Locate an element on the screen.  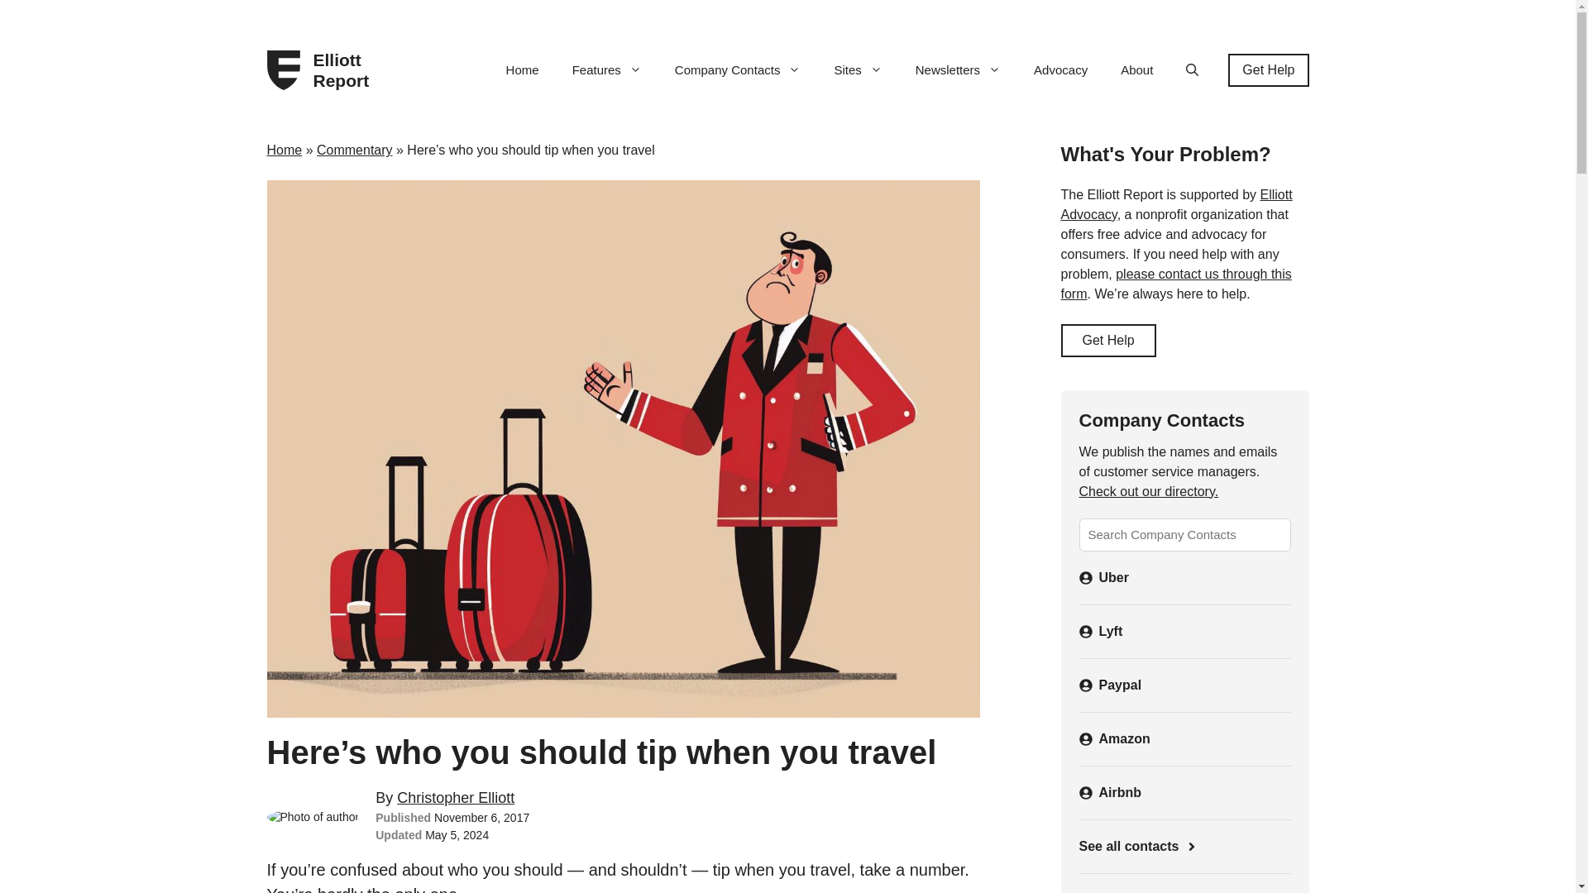
Company Contacts is located at coordinates (738, 70).